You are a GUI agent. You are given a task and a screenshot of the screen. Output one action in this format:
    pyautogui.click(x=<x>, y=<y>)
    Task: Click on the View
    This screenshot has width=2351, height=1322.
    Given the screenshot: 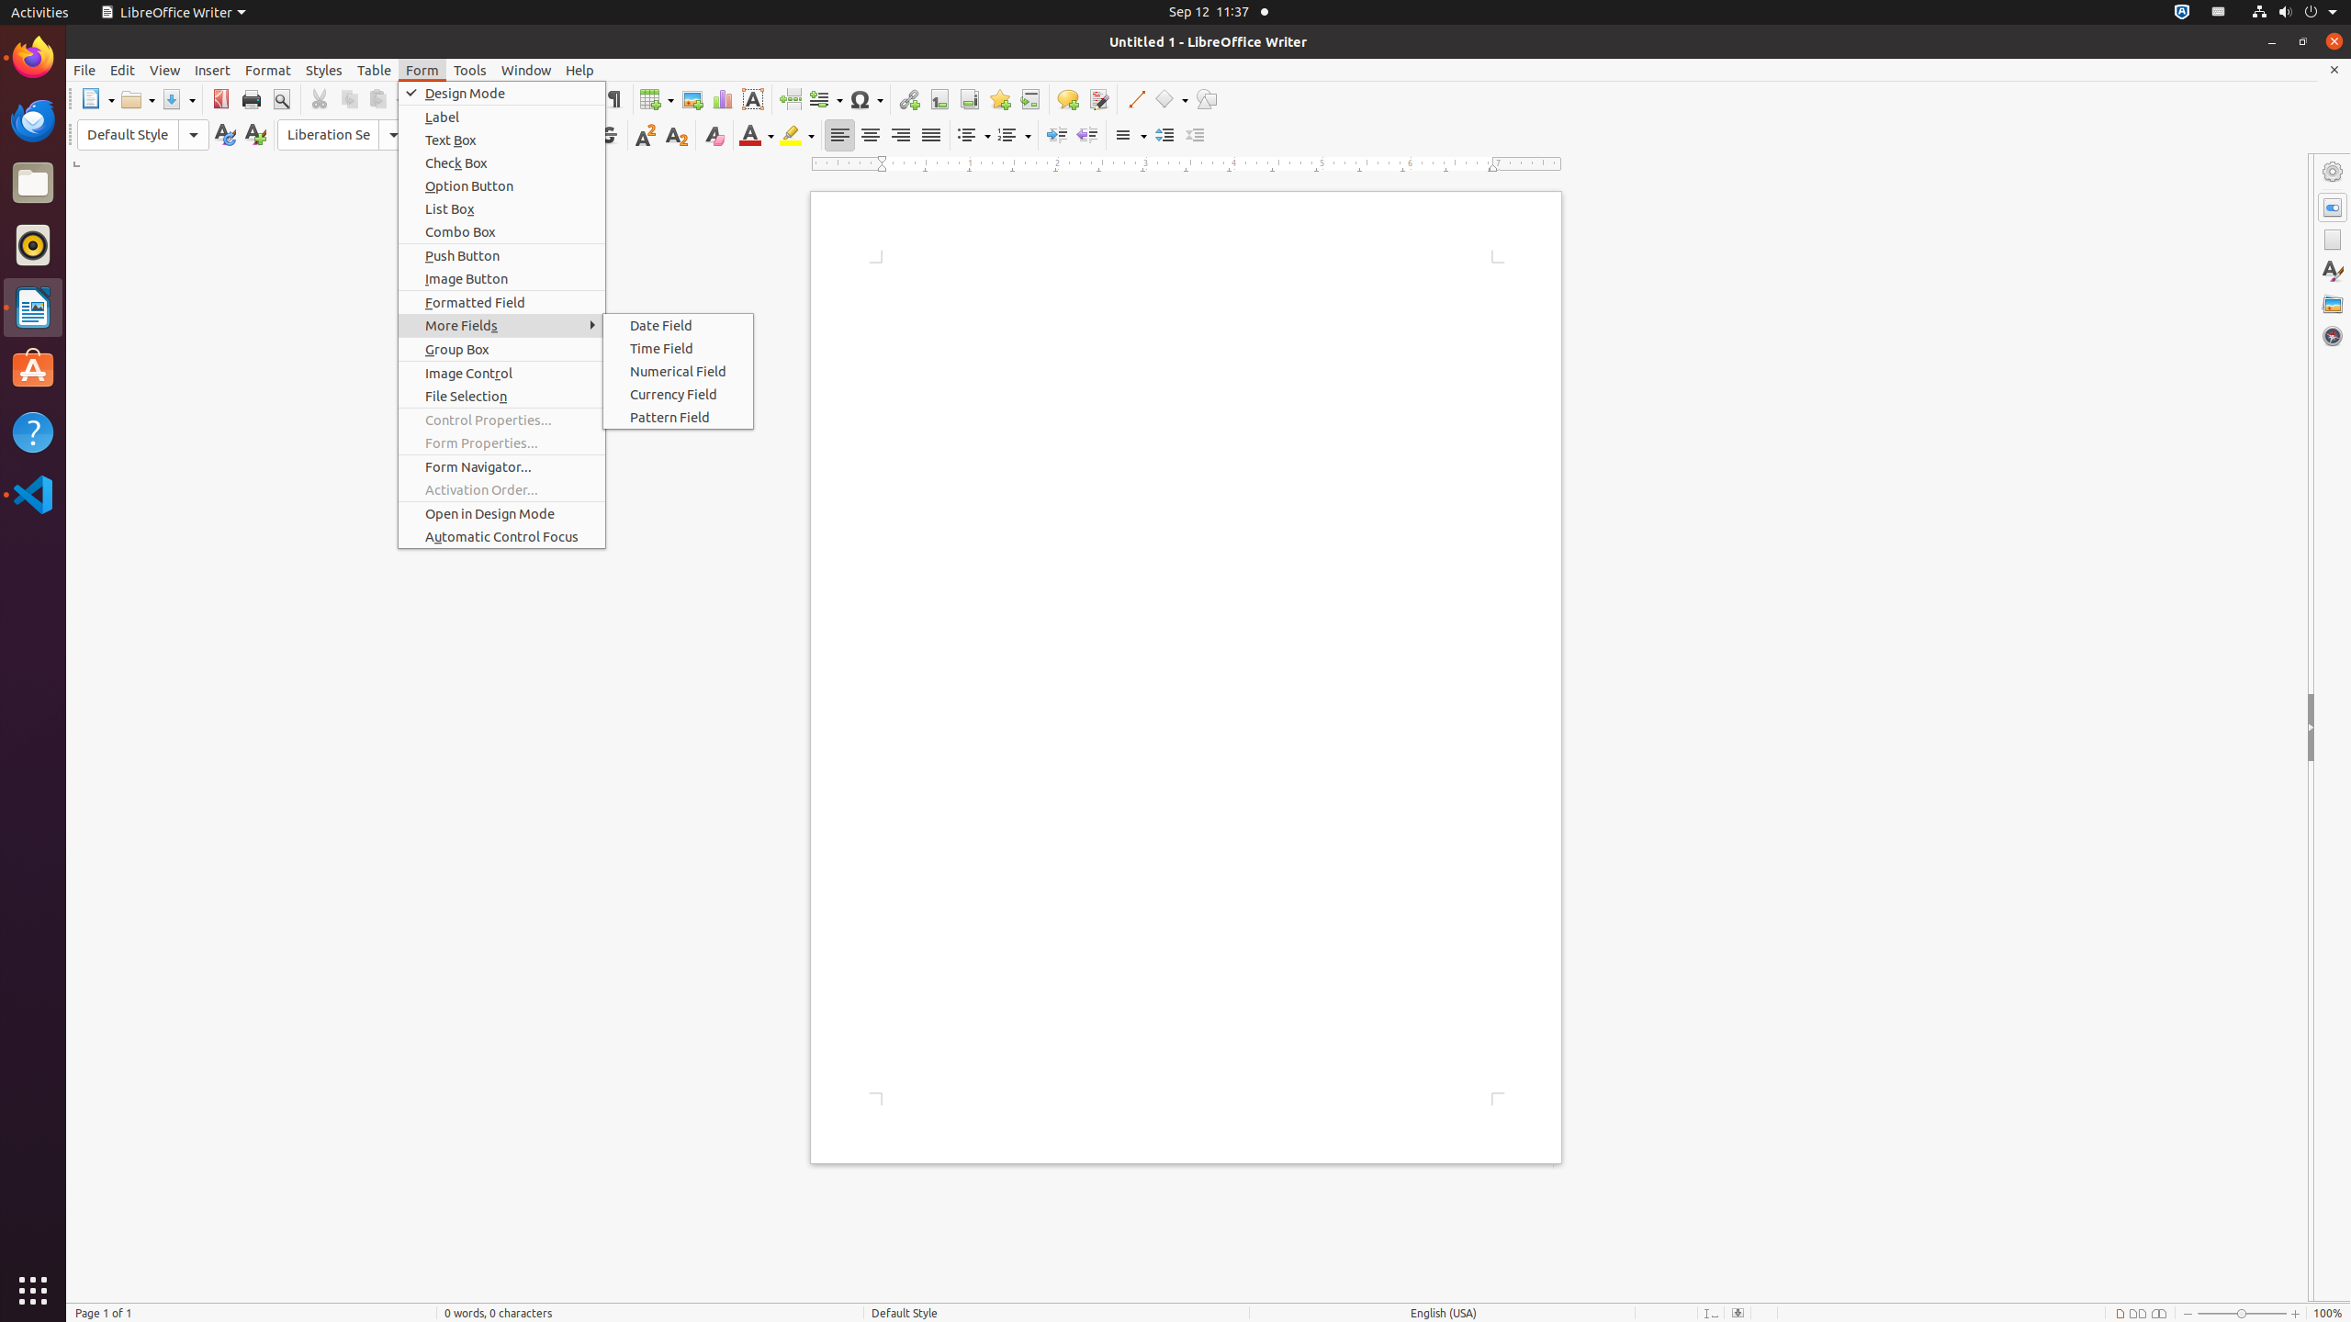 What is the action you would take?
    pyautogui.click(x=165, y=70)
    